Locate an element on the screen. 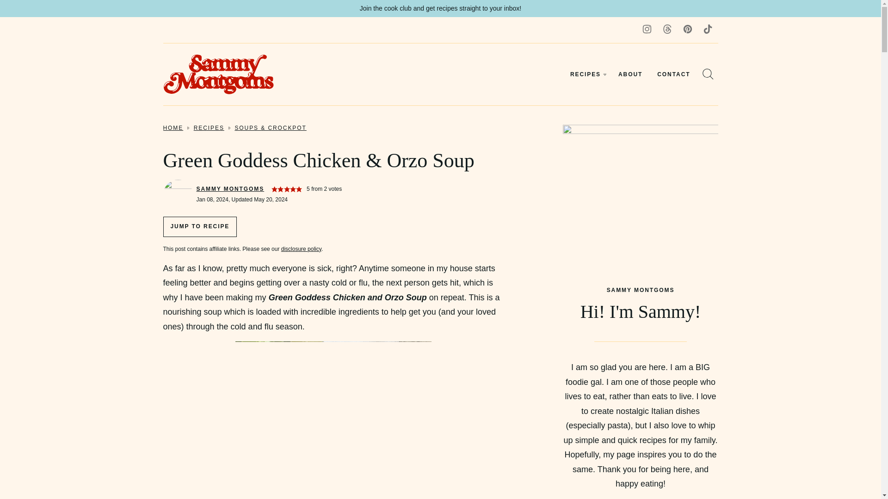 The width and height of the screenshot is (888, 499). CONTACT is located at coordinates (673, 74).